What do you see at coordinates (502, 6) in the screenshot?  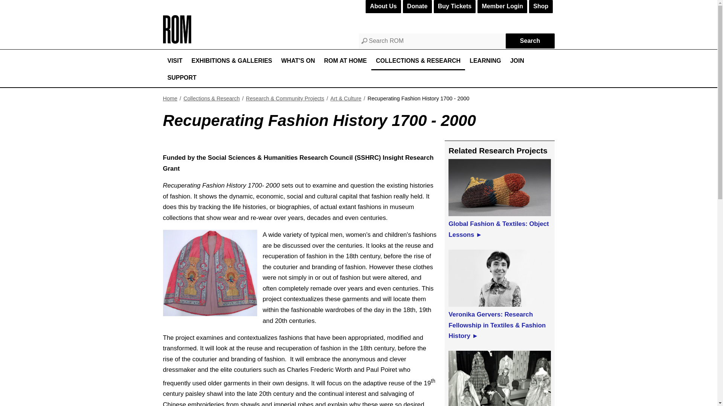 I see `Member Login` at bounding box center [502, 6].